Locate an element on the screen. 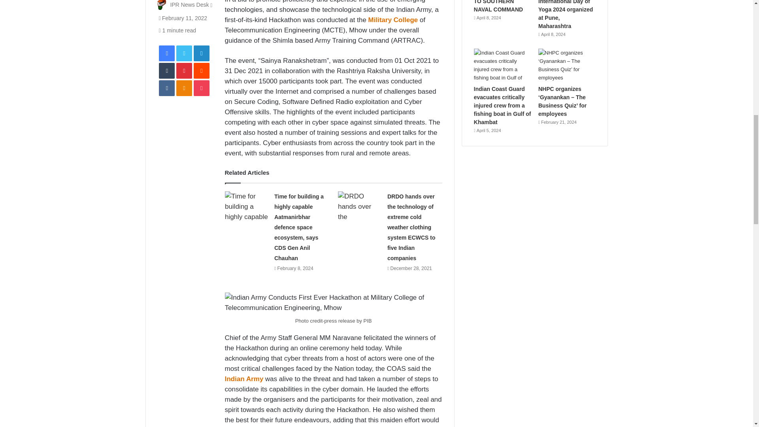 The image size is (759, 427). Twitter is located at coordinates (184, 53).